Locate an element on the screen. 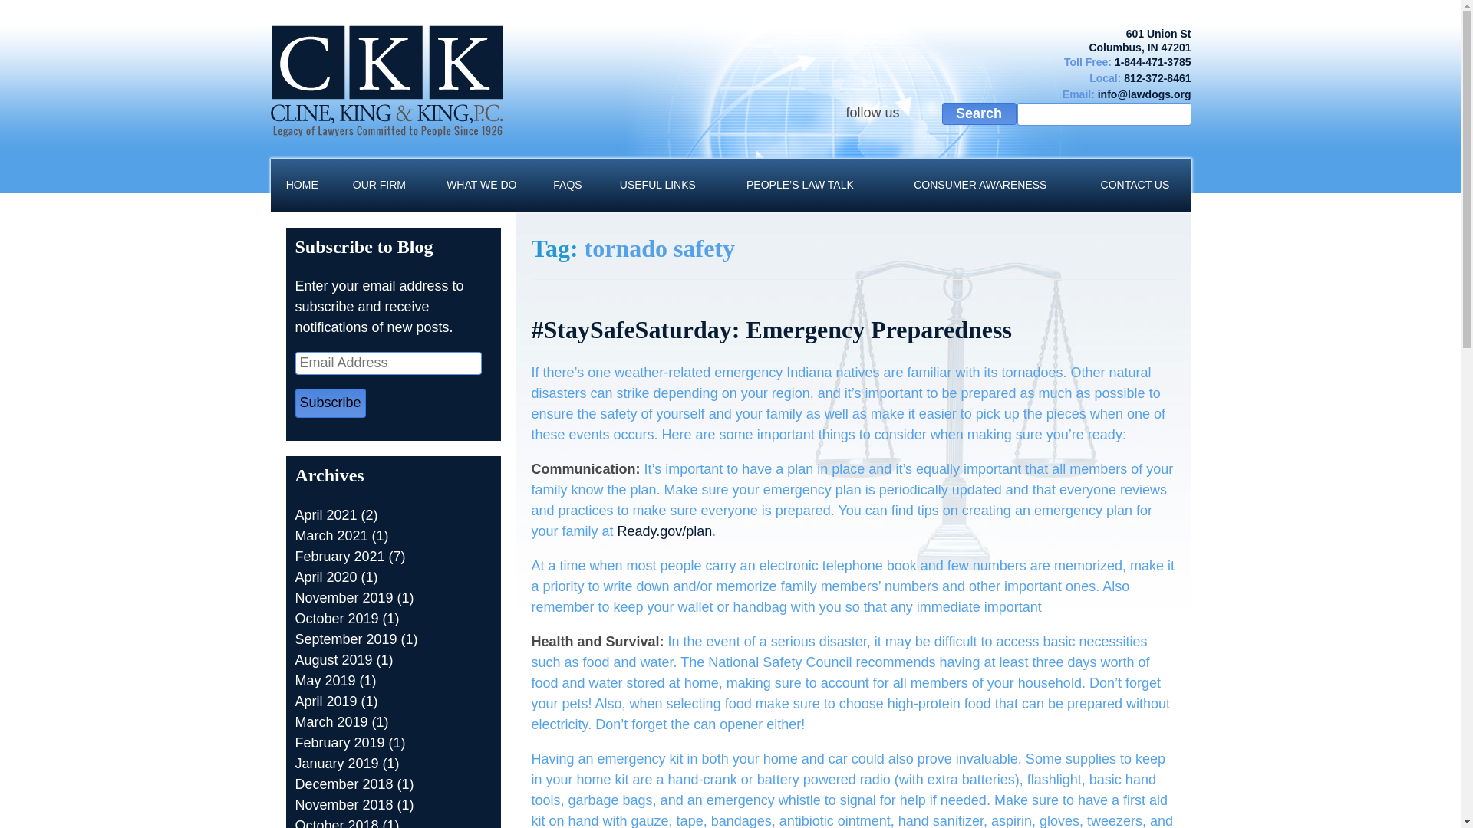 This screenshot has height=828, width=1473. WHAT WE DO is located at coordinates (482, 186).